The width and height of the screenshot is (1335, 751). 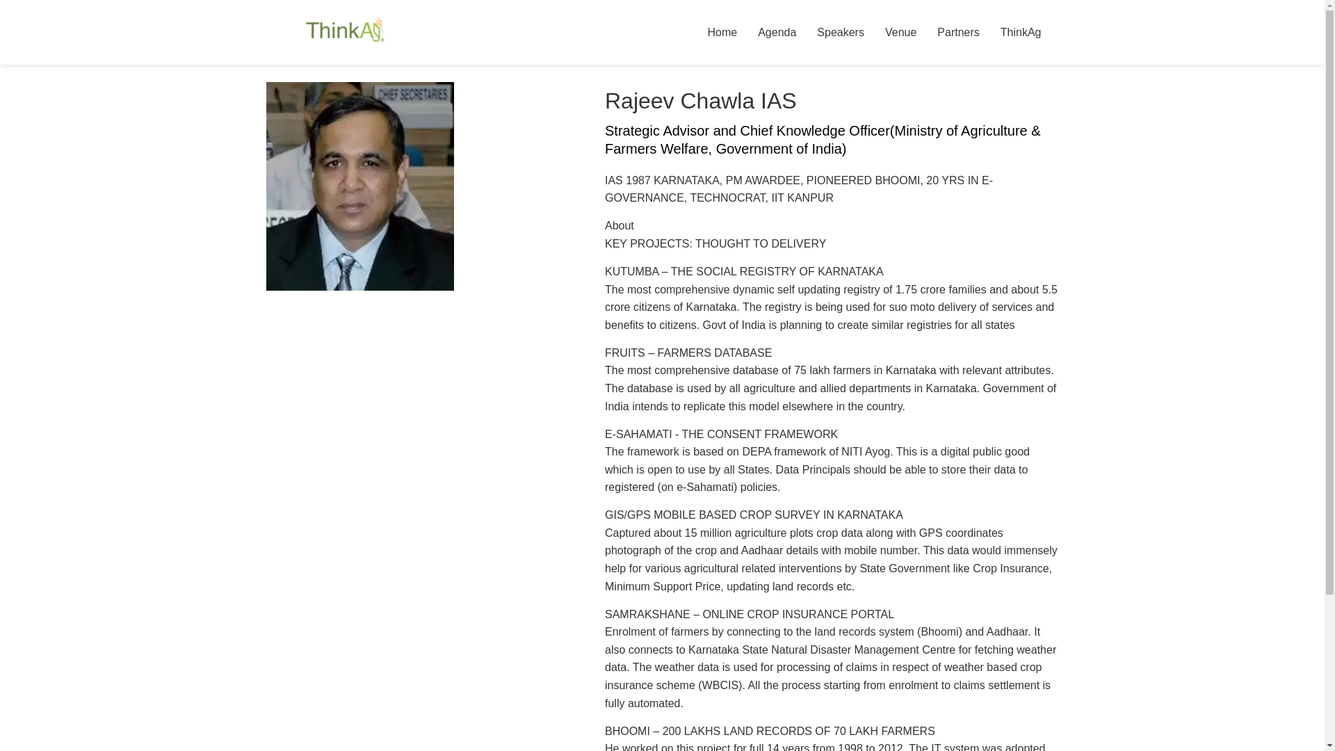 I want to click on Home, so click(x=722, y=32).